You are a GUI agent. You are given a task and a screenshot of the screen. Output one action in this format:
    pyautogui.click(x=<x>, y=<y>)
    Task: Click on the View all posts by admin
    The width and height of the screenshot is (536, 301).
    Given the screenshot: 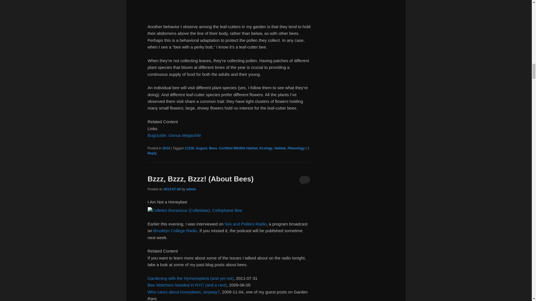 What is the action you would take?
    pyautogui.click(x=191, y=189)
    